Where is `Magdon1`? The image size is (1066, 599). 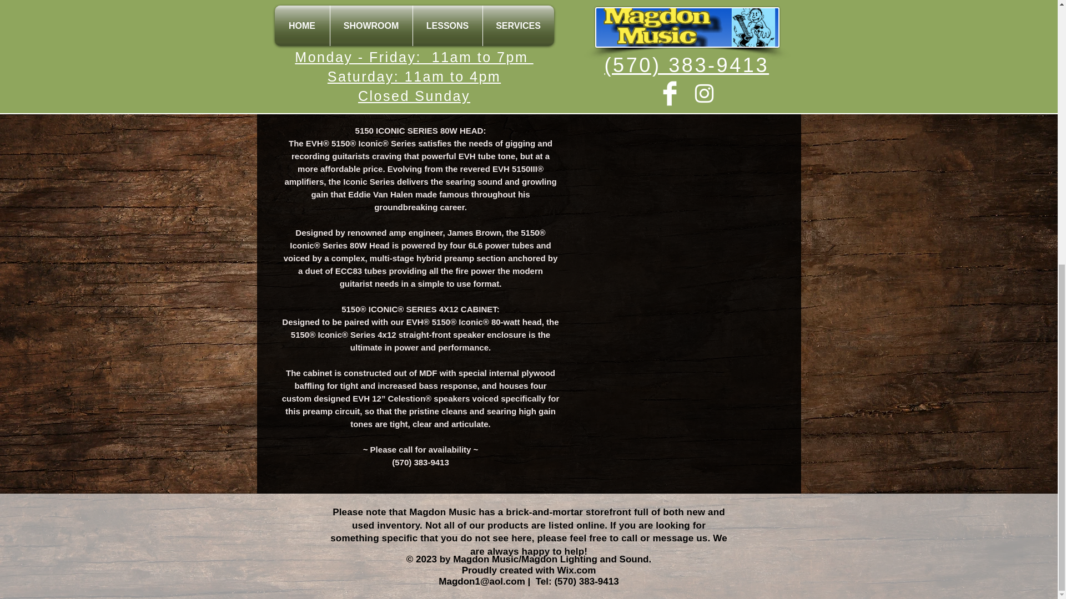 Magdon1 is located at coordinates (459, 581).